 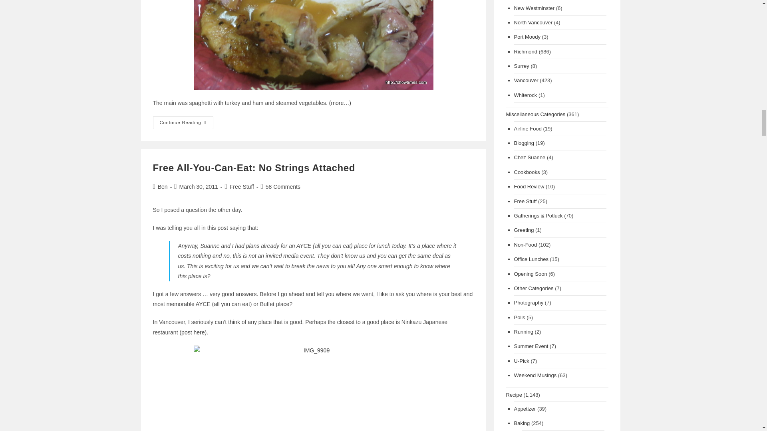 I want to click on Ninkazu Japanese Restaurant in Richmond, so click(x=193, y=332).